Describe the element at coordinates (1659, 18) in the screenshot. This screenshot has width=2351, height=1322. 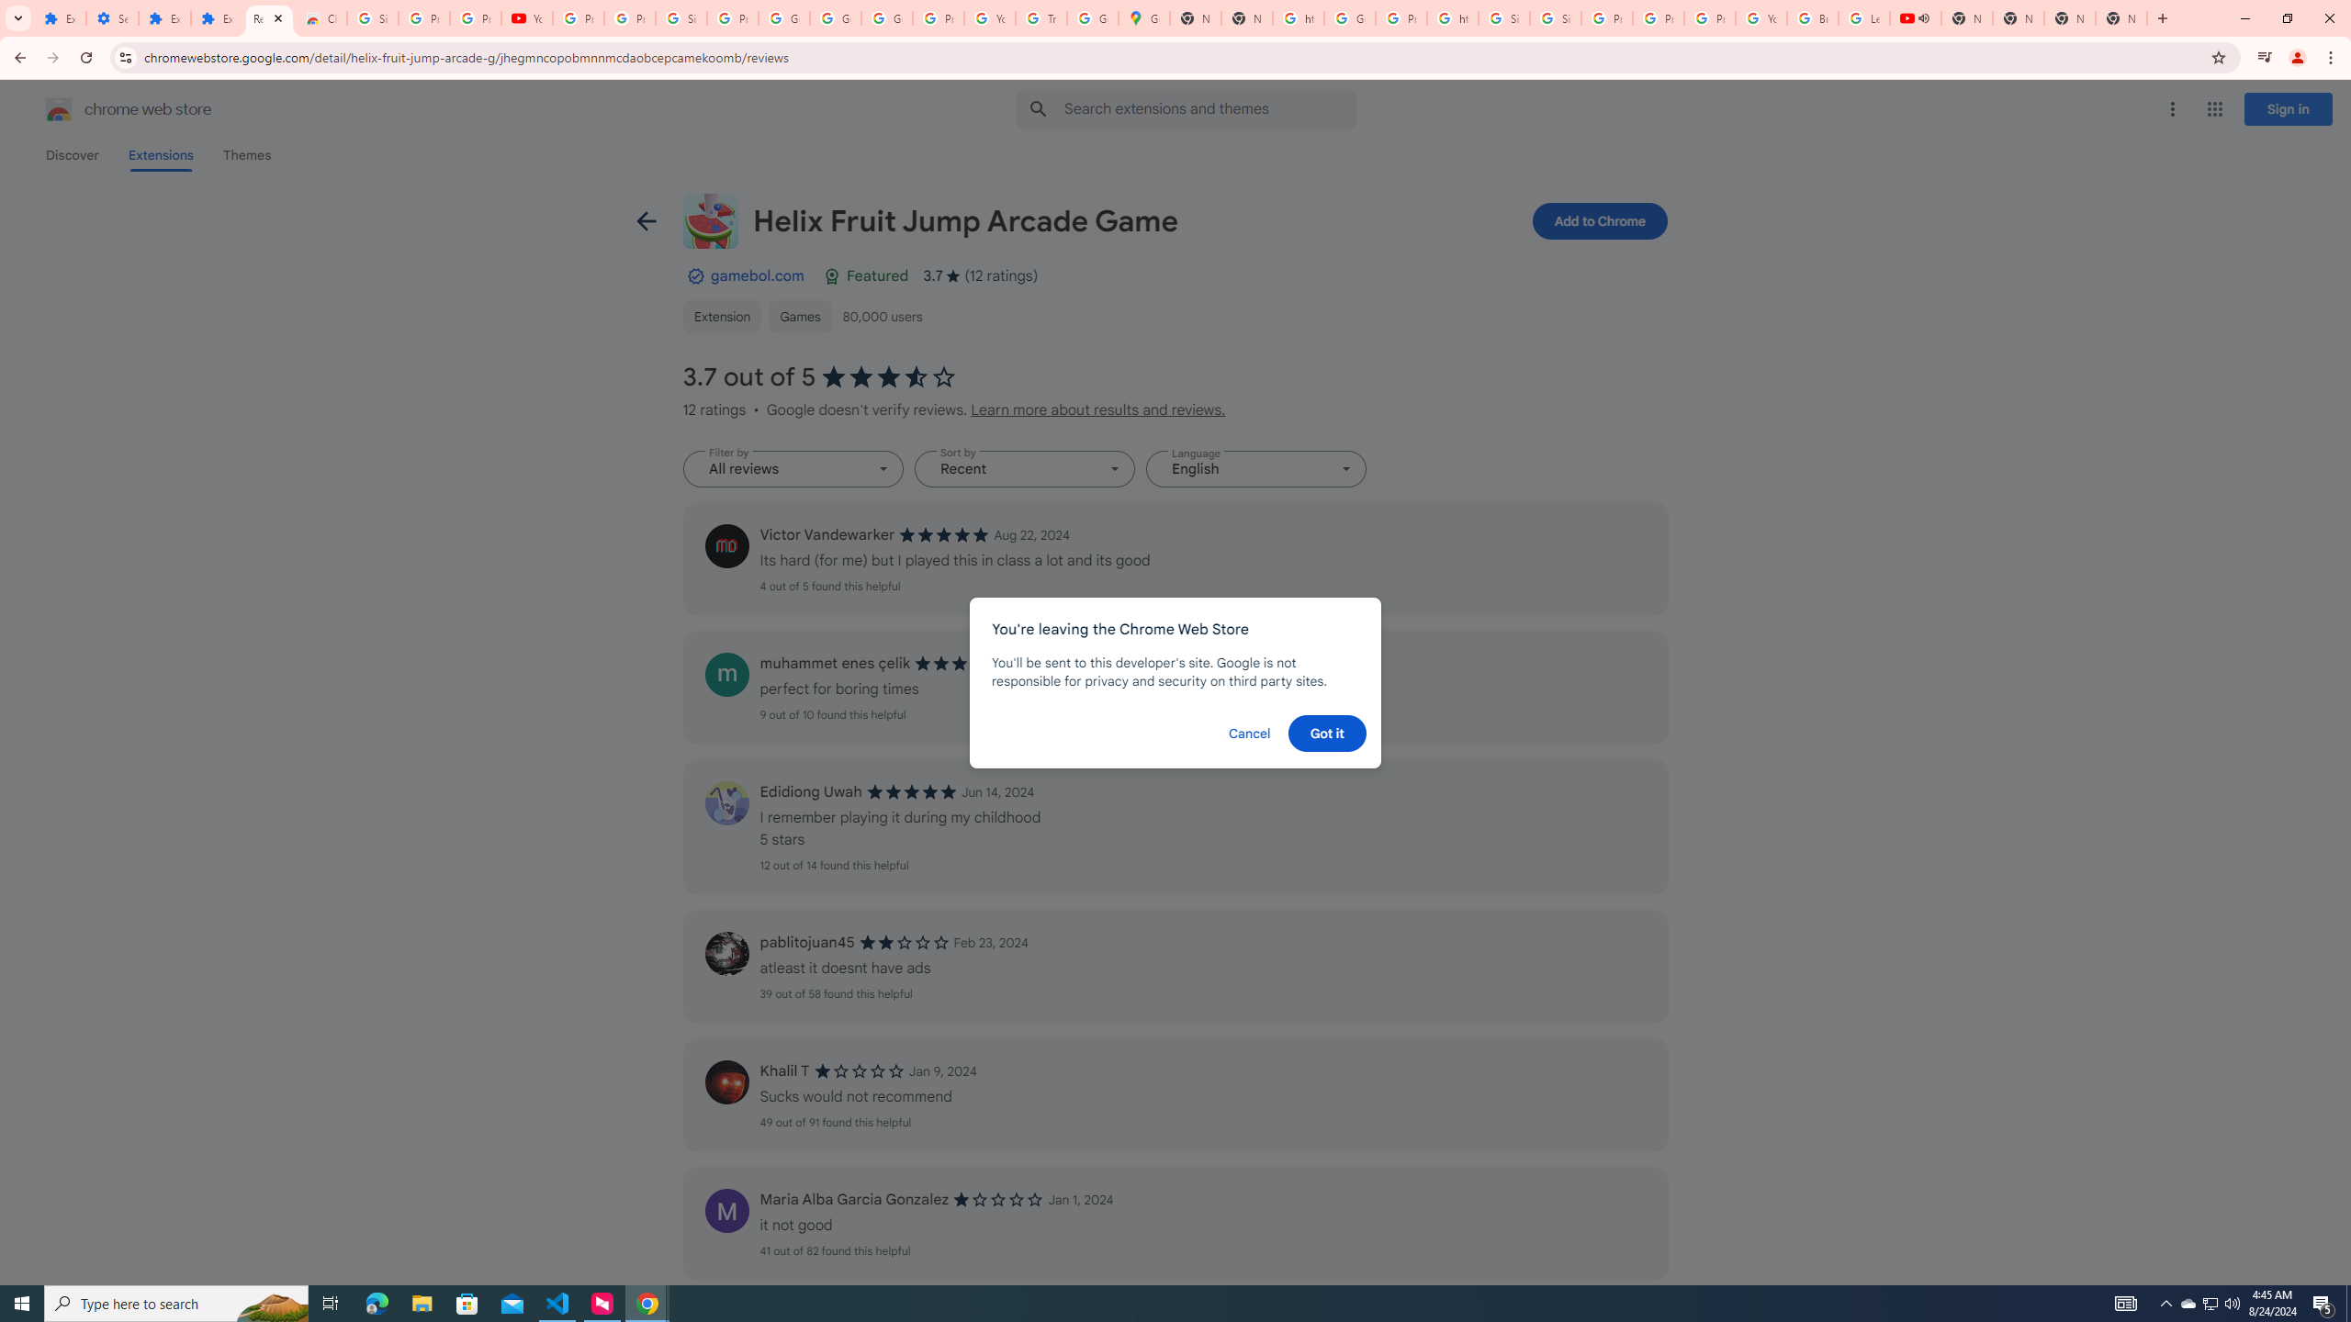
I see `Privacy Help Center - Policies Help` at that location.